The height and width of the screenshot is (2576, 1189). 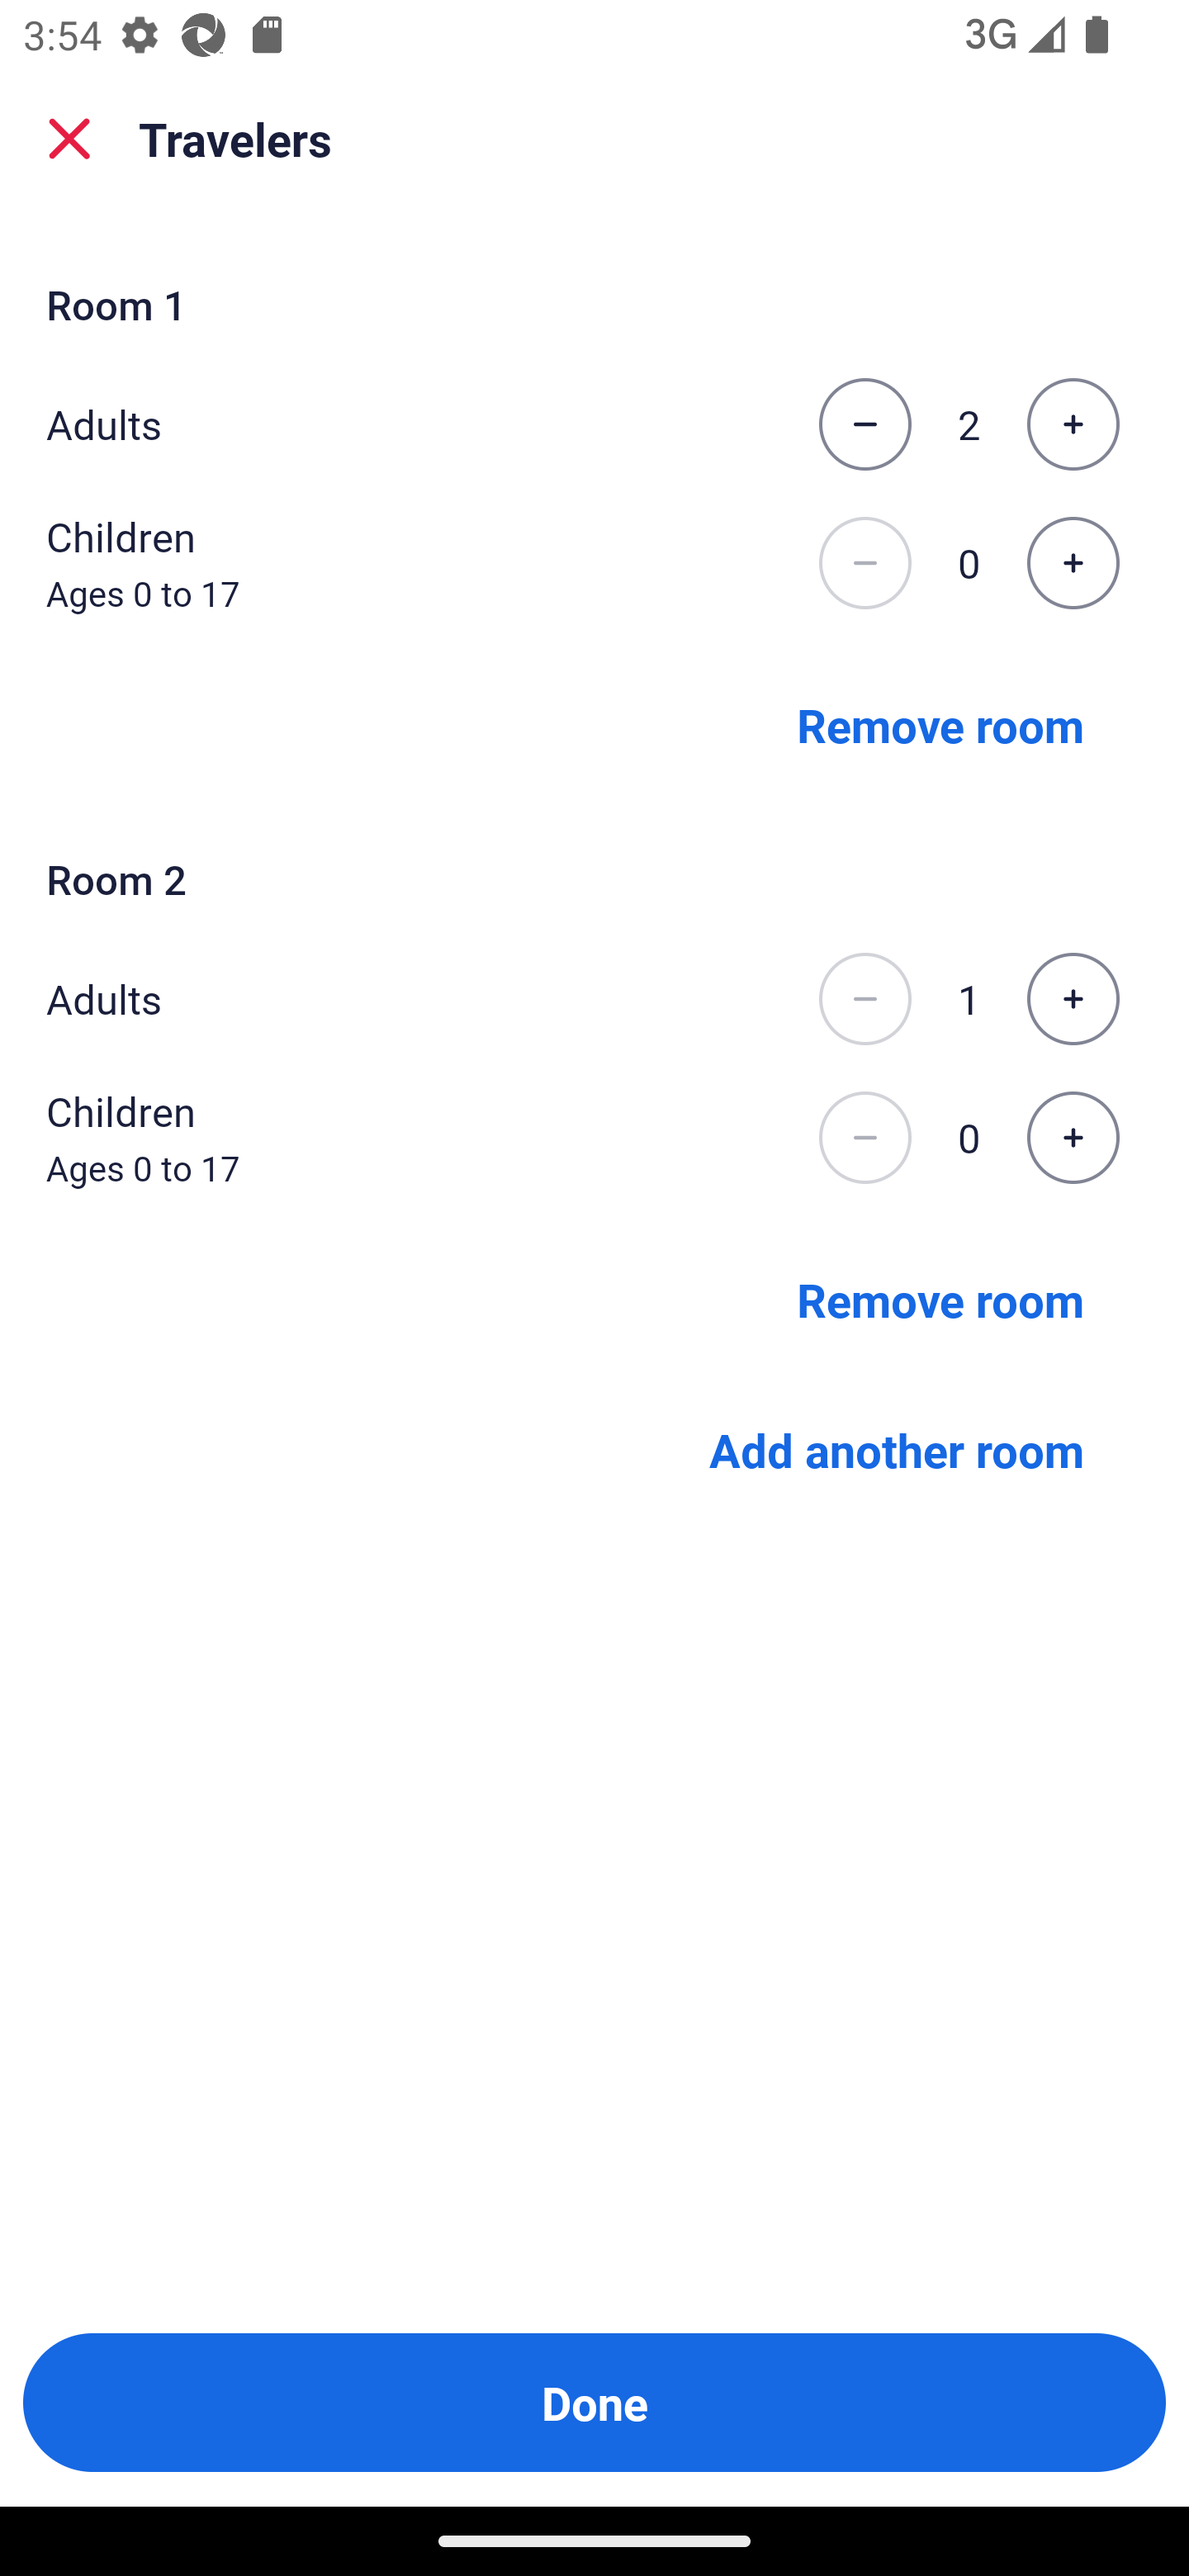 I want to click on Decrease the number of children, so click(x=865, y=1138).